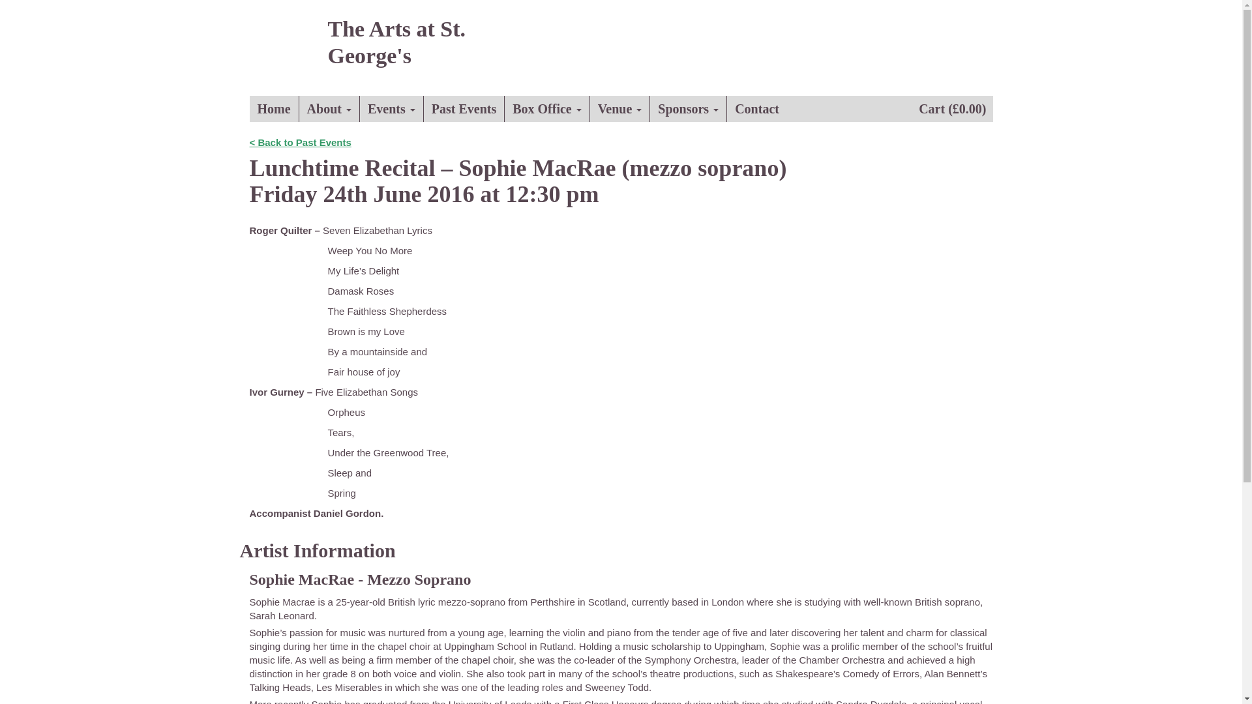 Image resolution: width=1252 pixels, height=704 pixels. Describe the element at coordinates (546, 108) in the screenshot. I see `Box Office` at that location.